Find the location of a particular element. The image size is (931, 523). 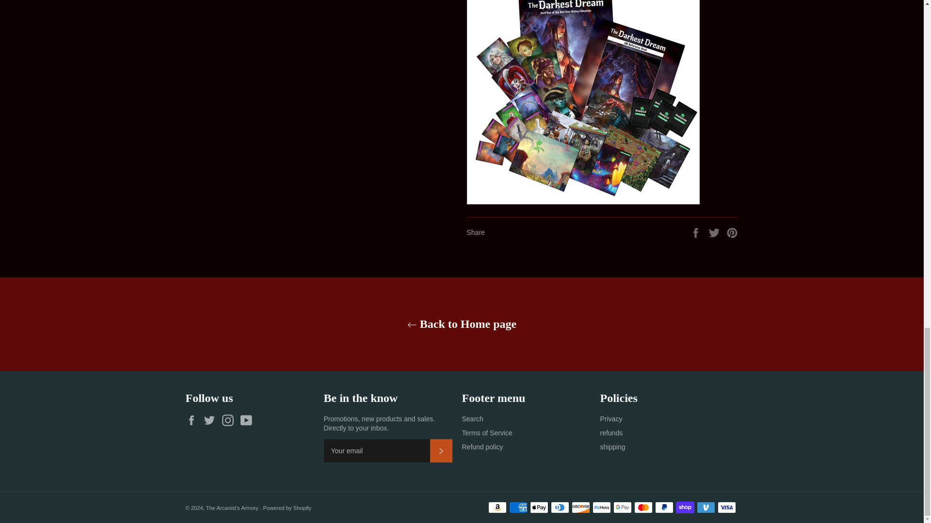

Tweet on Twitter is located at coordinates (715, 231).